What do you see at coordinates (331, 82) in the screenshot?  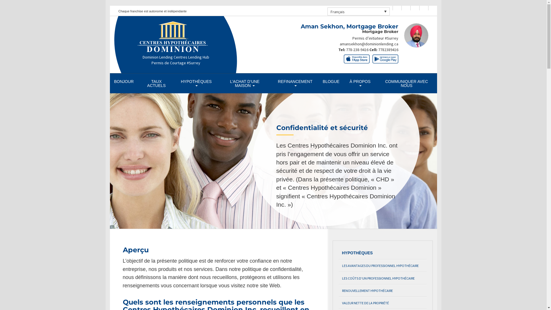 I see `BLOGUE` at bounding box center [331, 82].